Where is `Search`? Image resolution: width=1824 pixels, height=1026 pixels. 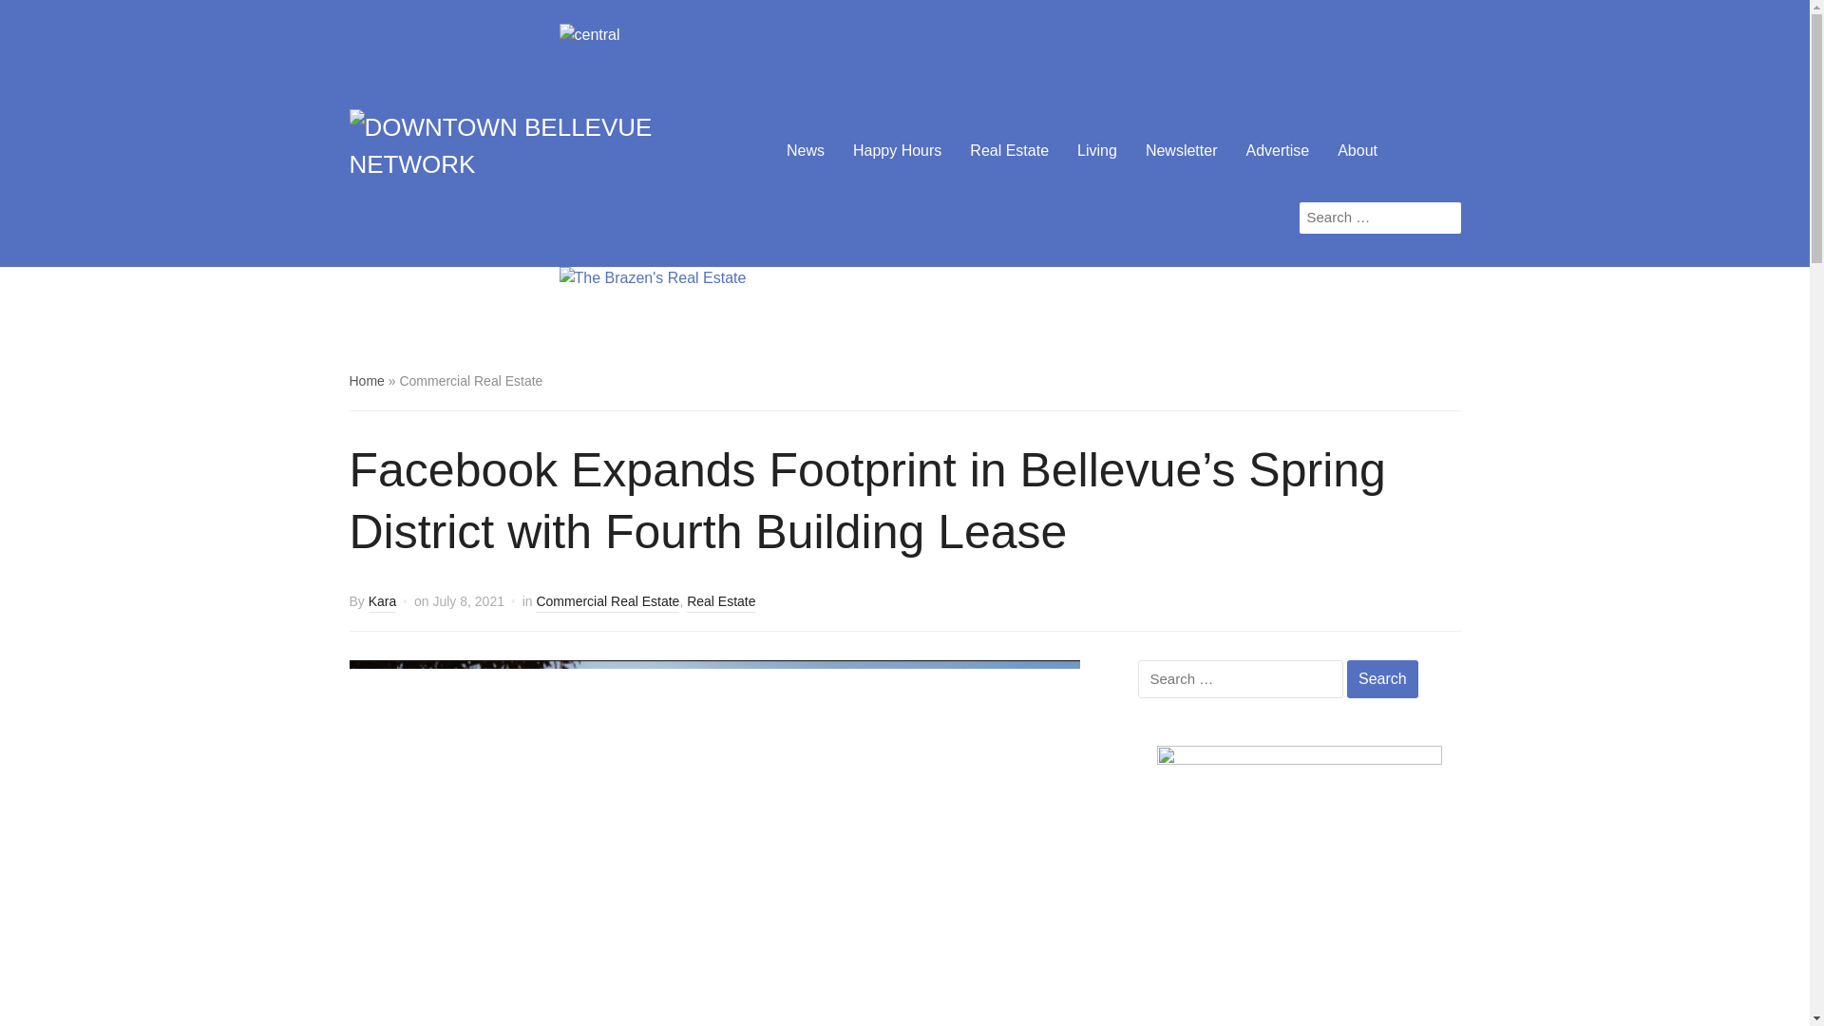 Search is located at coordinates (1383, 678).